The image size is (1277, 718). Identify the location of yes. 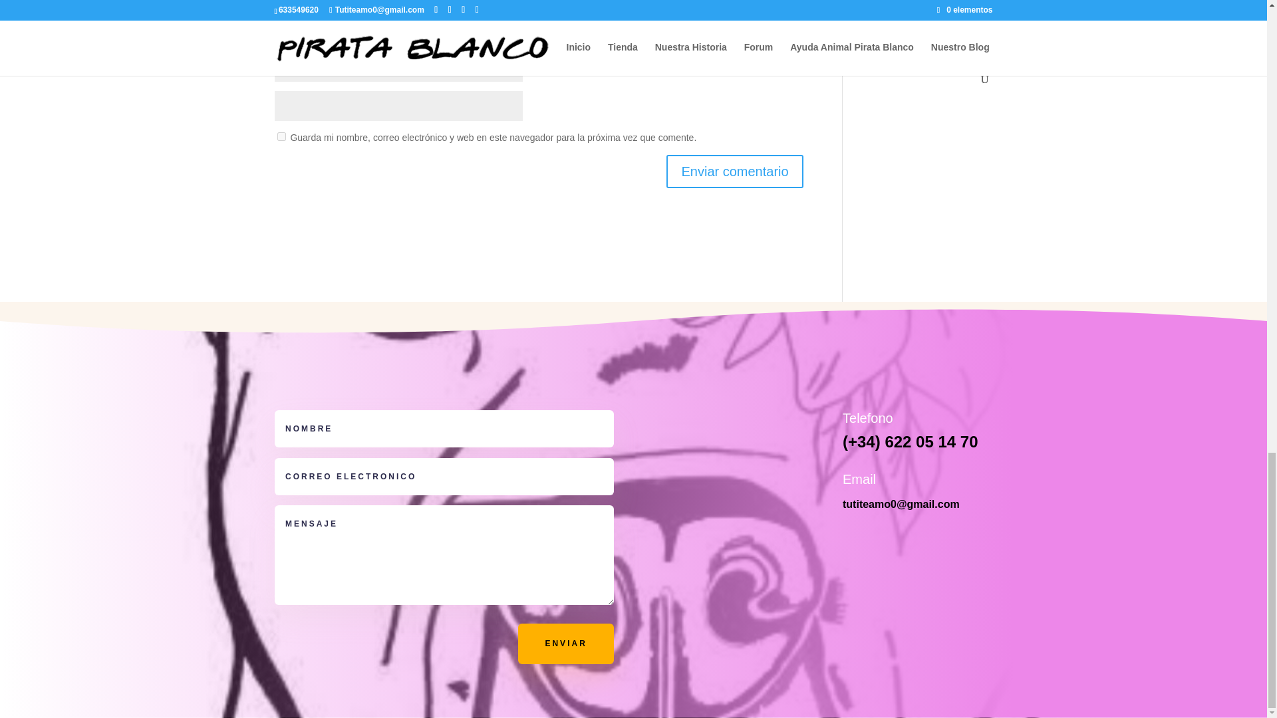
(281, 136).